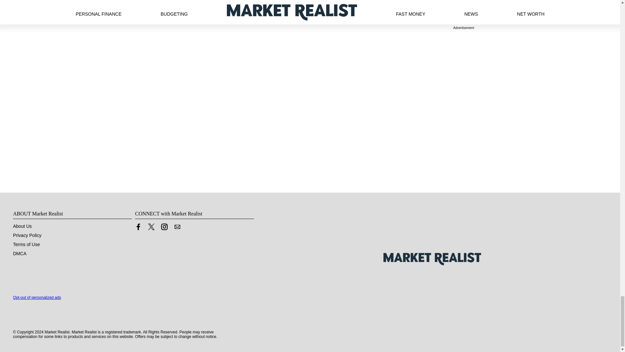 The image size is (625, 352). What do you see at coordinates (177, 228) in the screenshot?
I see `Contact us by Email` at bounding box center [177, 228].